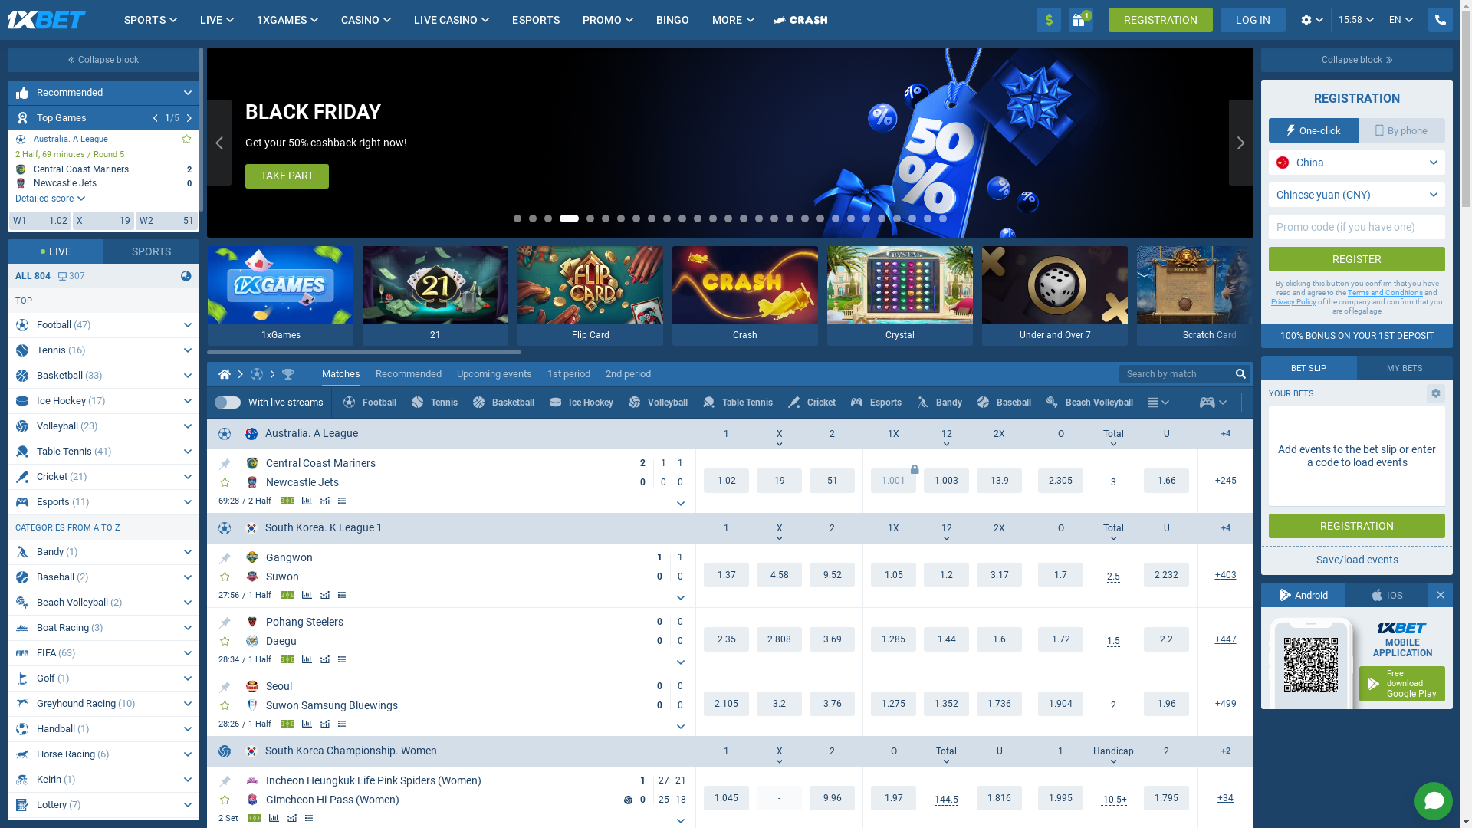 Image resolution: width=1472 pixels, height=828 pixels. Describe the element at coordinates (1225, 751) in the screenshot. I see `+2` at that location.